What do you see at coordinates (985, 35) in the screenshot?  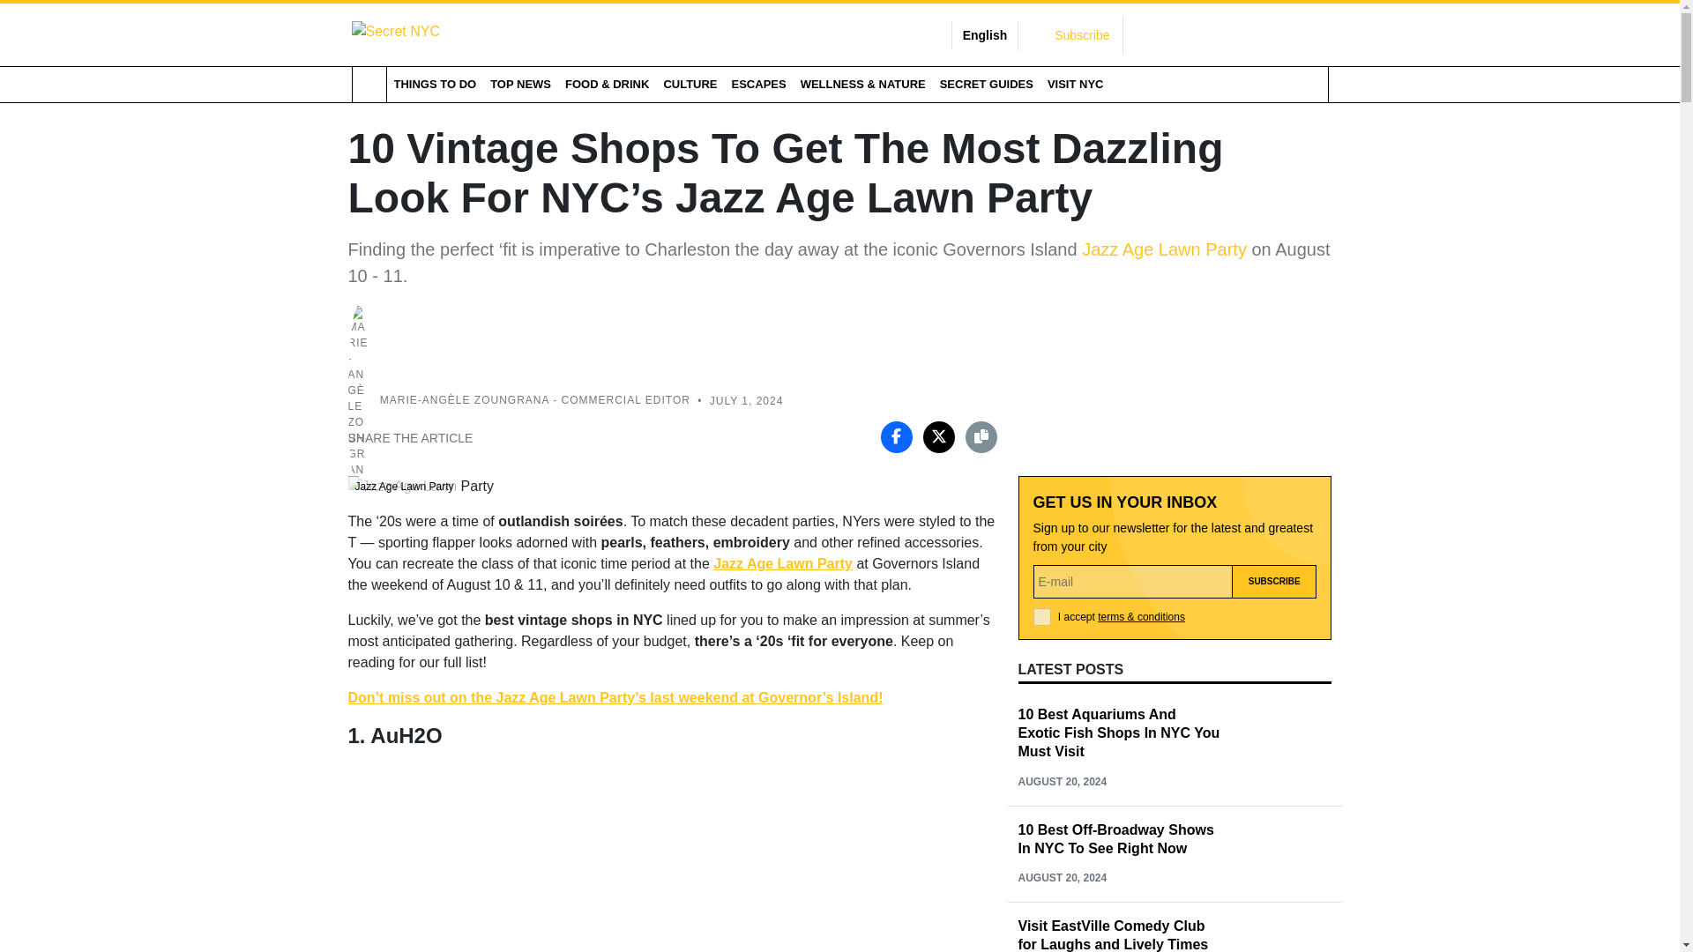 I see `English` at bounding box center [985, 35].